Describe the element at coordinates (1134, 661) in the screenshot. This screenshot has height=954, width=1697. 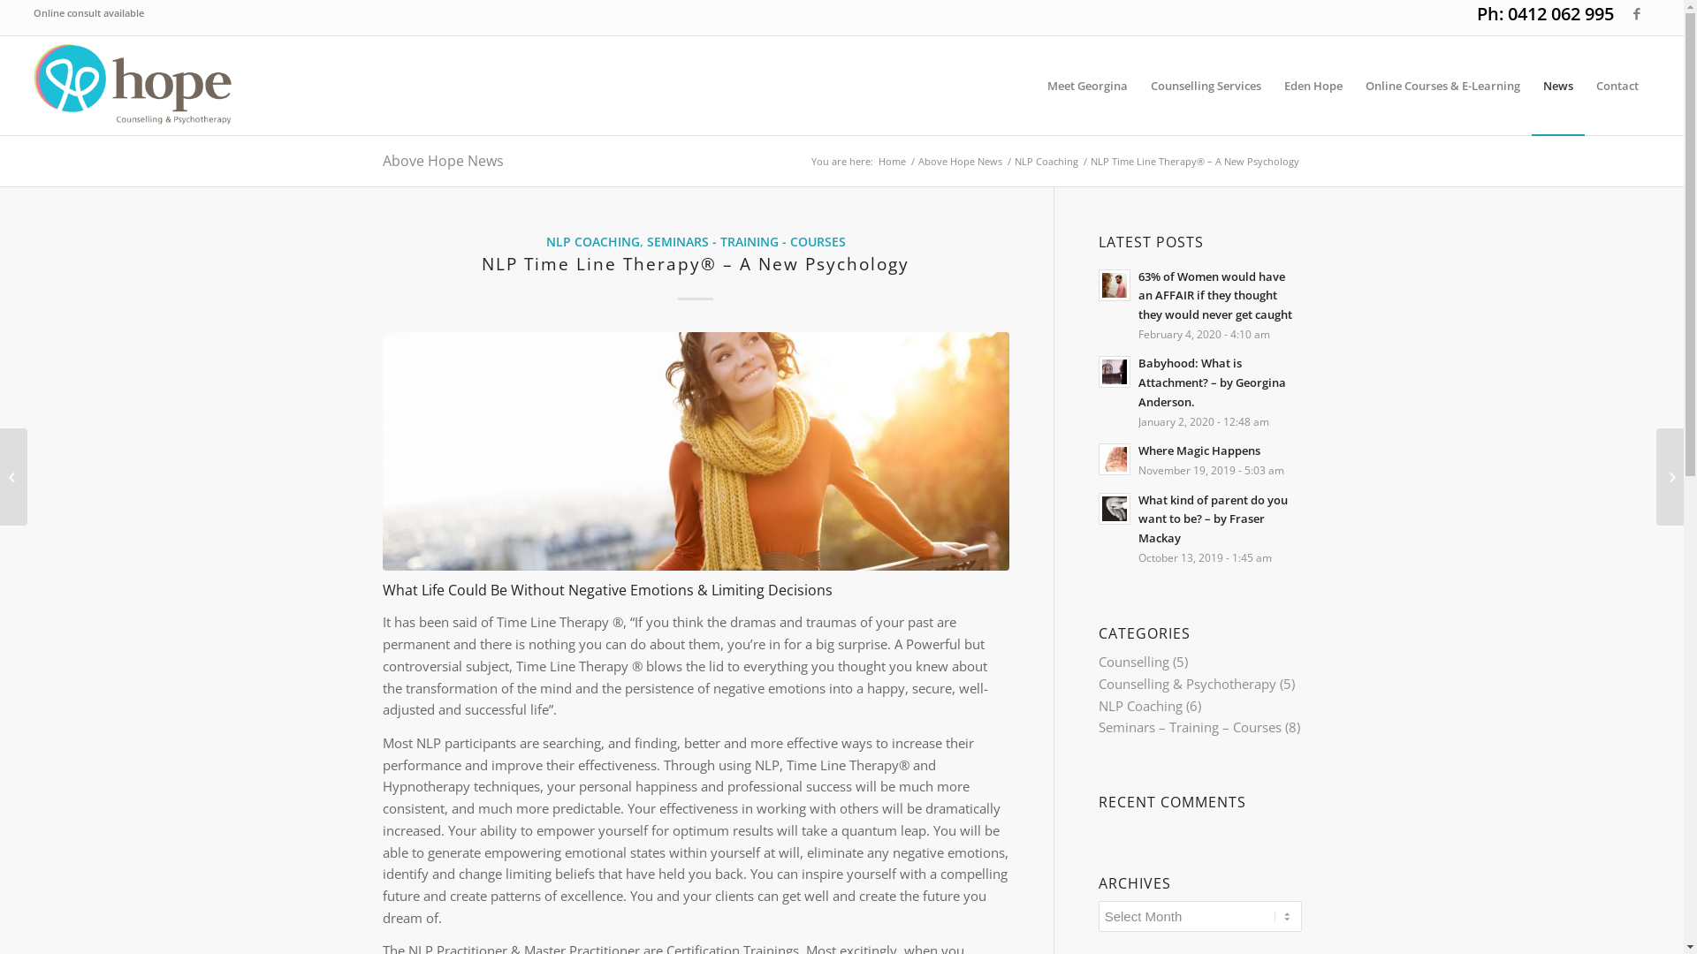
I see `Counselling` at that location.